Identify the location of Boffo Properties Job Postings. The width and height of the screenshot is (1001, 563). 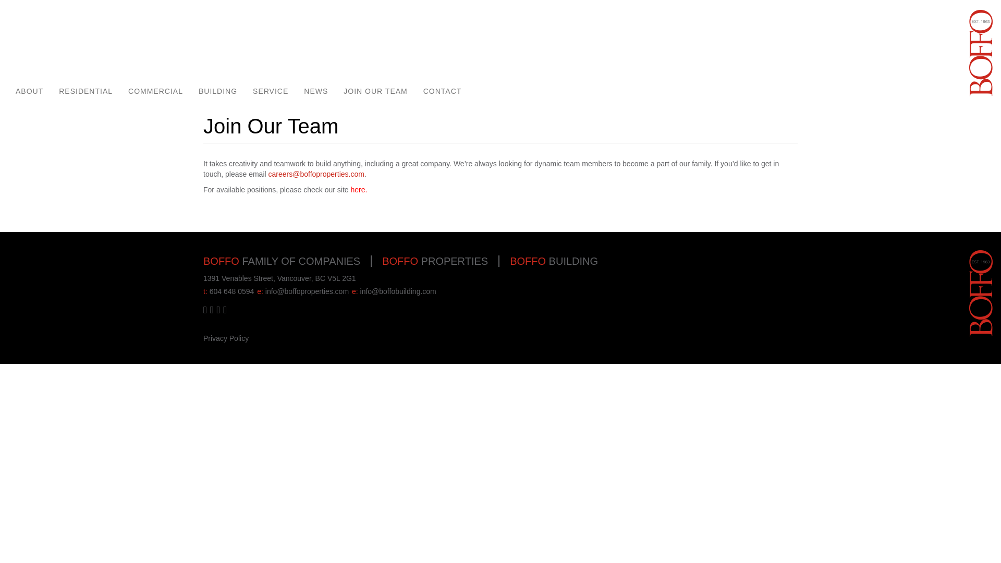
(358, 190).